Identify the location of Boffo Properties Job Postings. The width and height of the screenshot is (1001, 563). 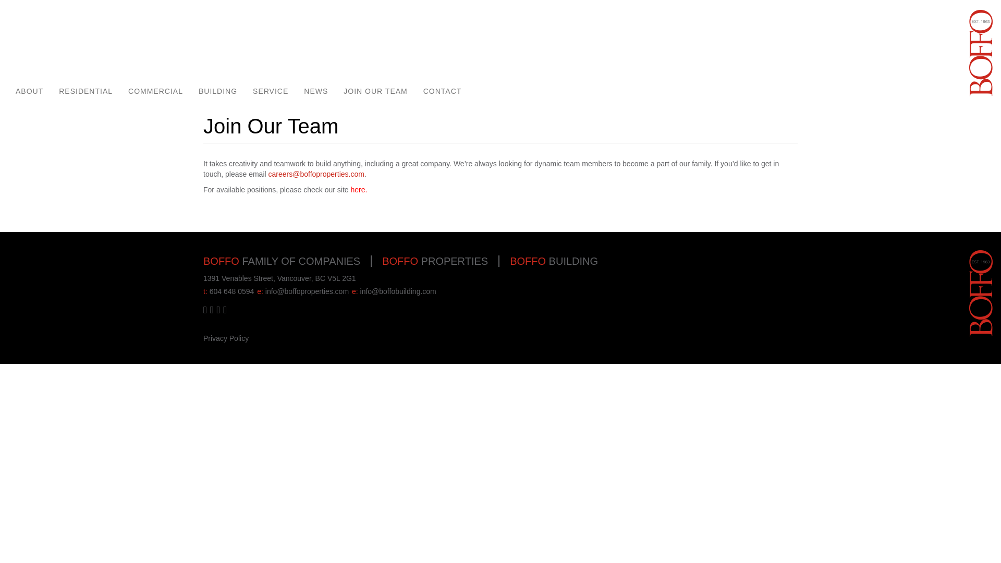
(358, 190).